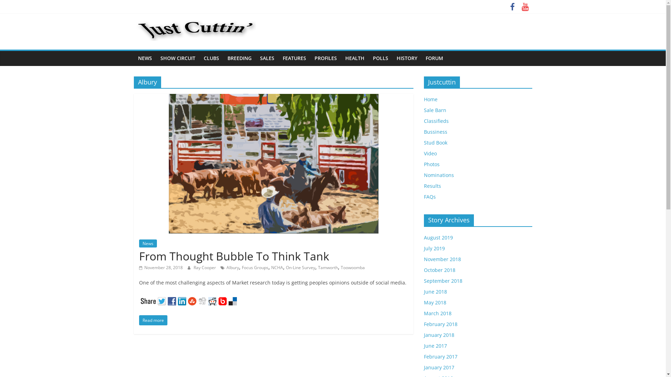 The width and height of the screenshot is (671, 377). I want to click on HEALTH, so click(355, 58).